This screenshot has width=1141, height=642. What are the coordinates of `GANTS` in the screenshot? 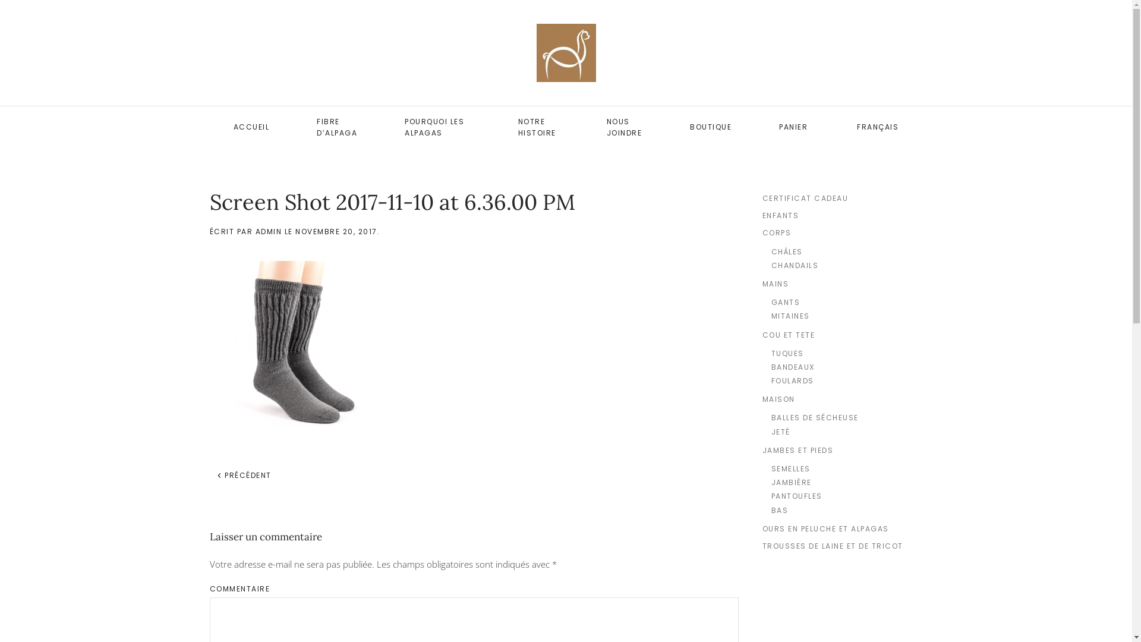 It's located at (847, 302).